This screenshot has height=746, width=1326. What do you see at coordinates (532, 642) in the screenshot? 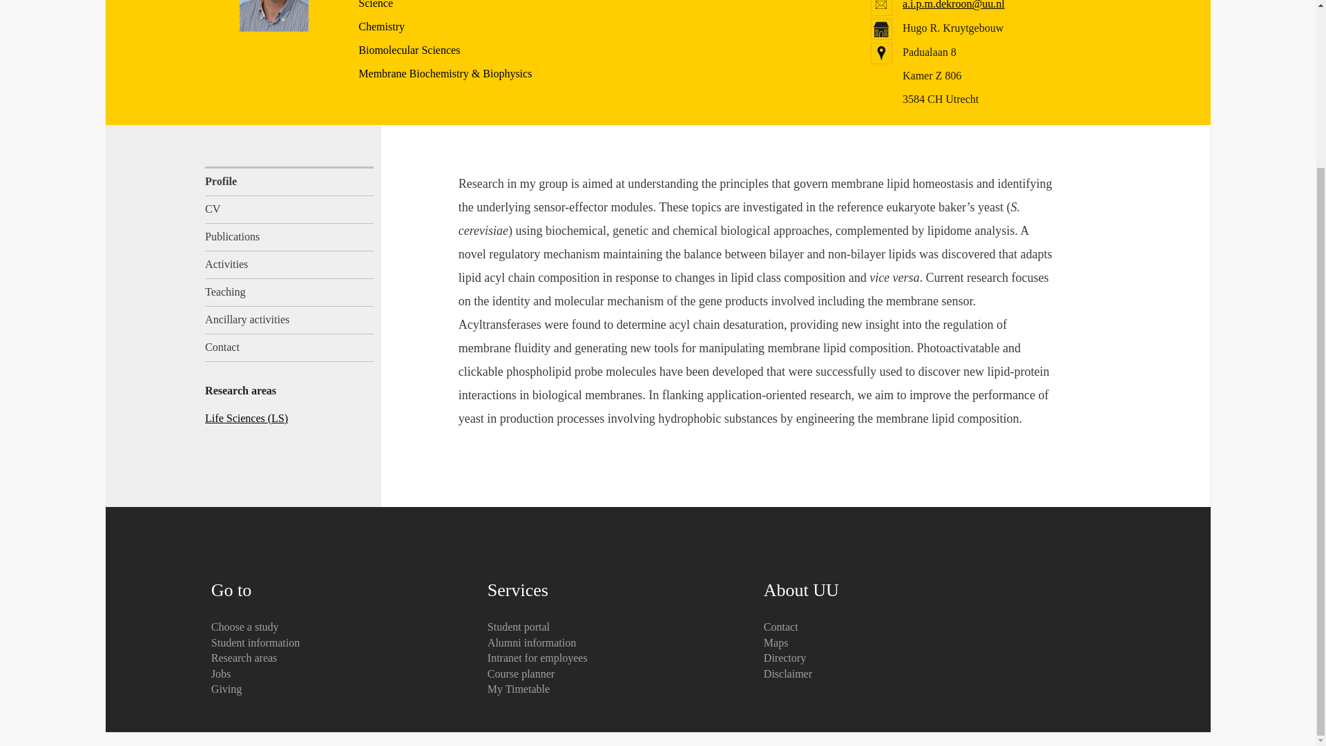
I see `Alumni information` at bounding box center [532, 642].